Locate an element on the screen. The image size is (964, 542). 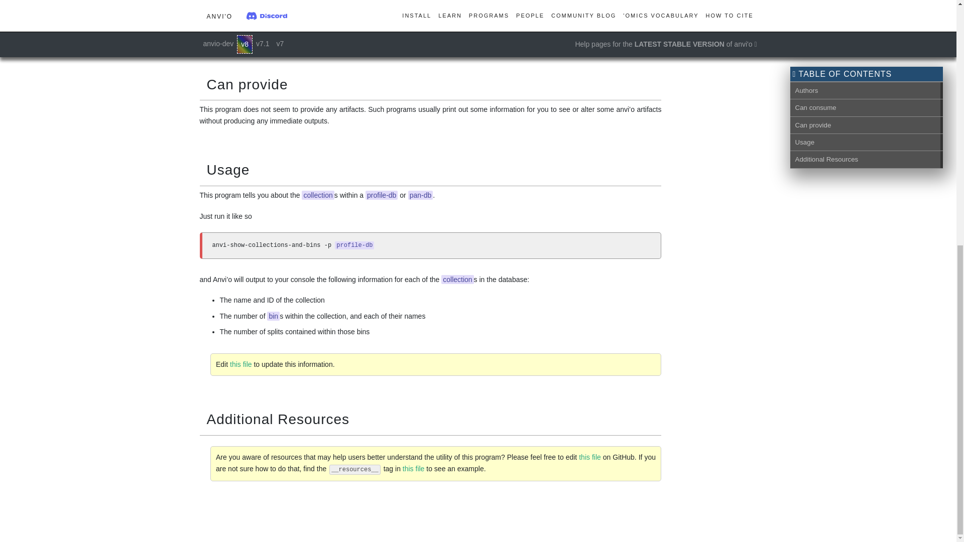
this file is located at coordinates (414, 468).